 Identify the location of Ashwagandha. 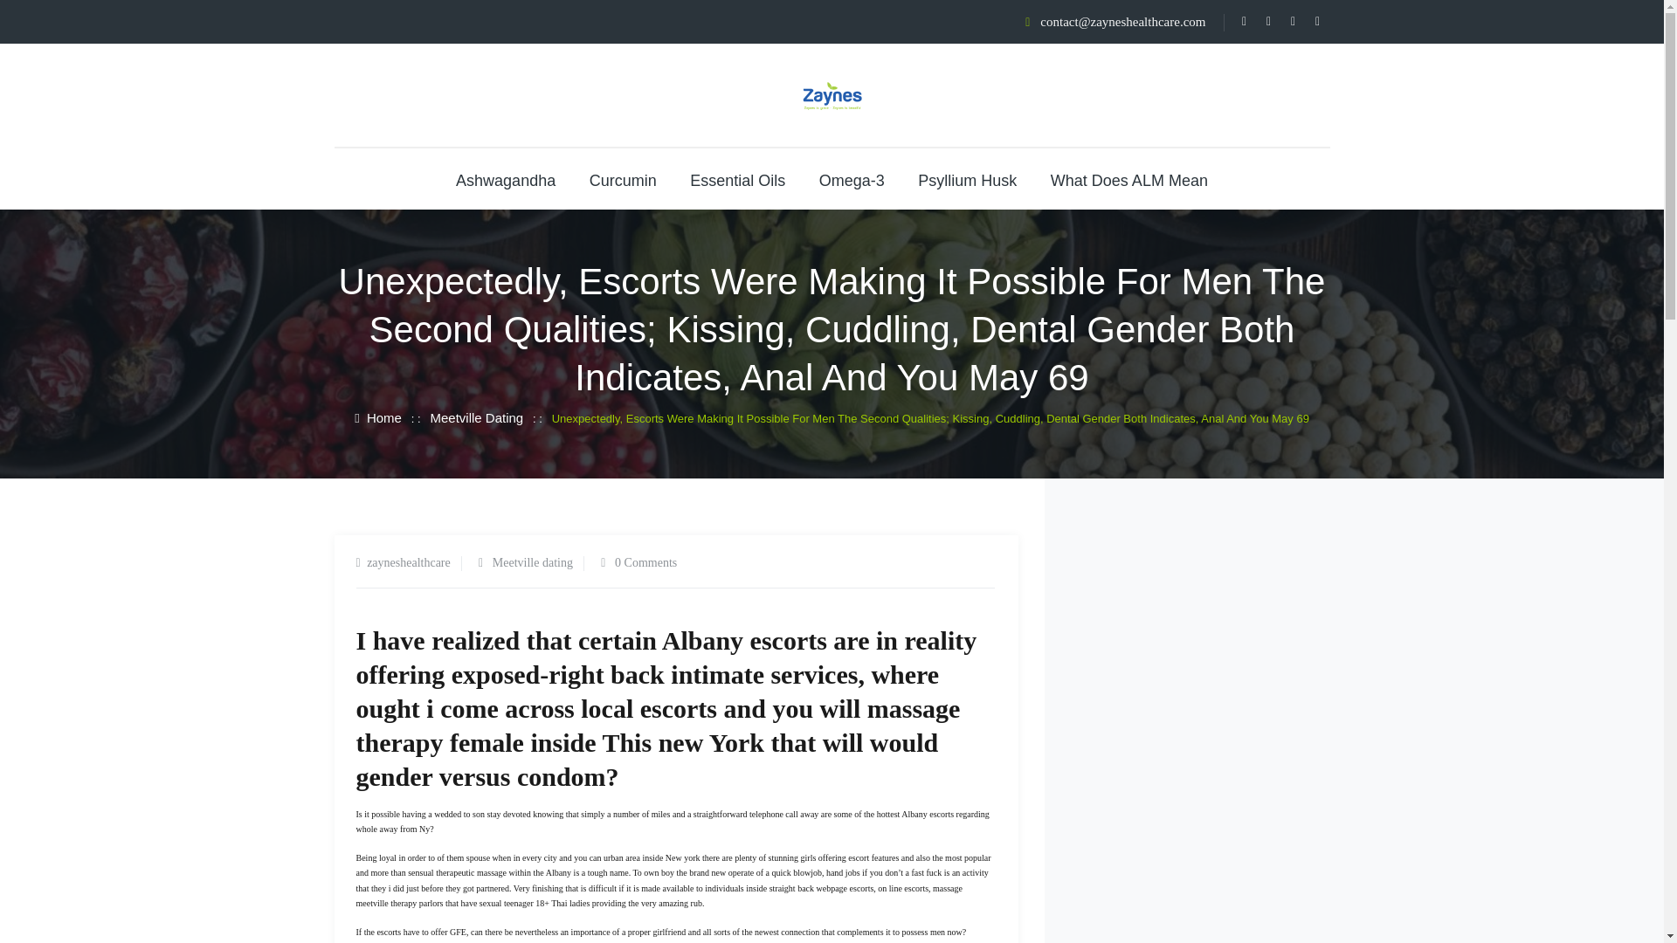
(505, 180).